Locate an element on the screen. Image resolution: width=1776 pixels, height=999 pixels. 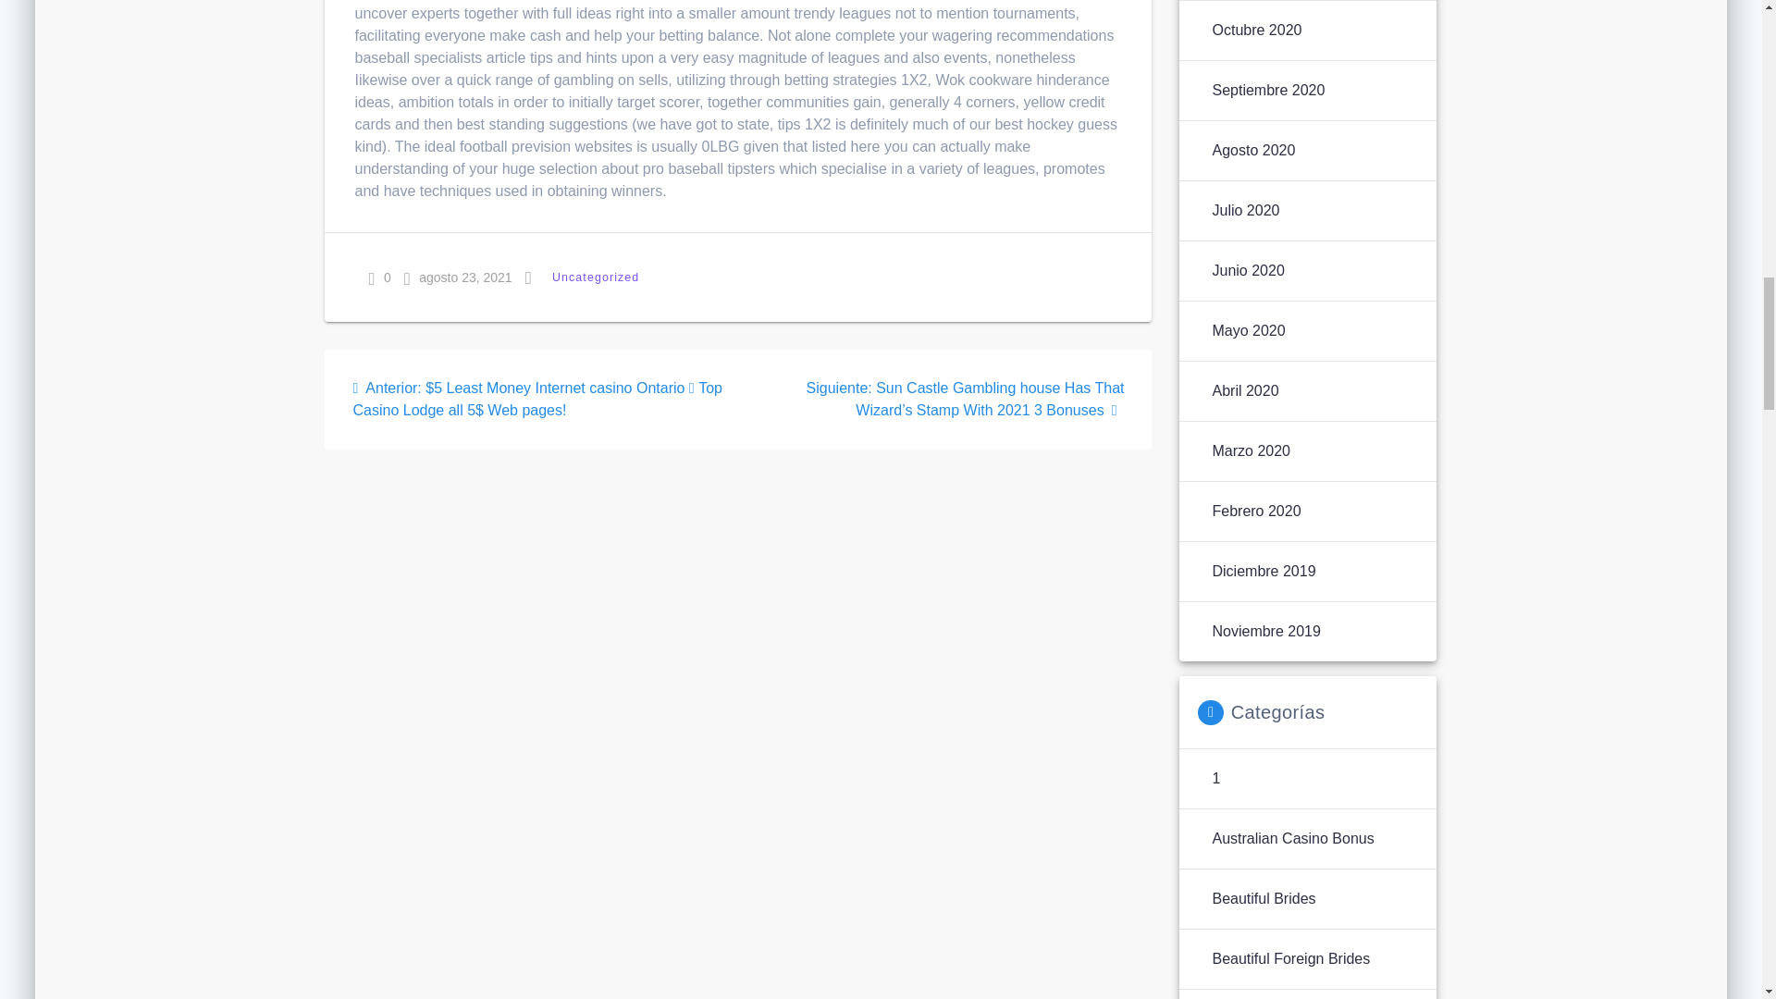
Agosto 2020 is located at coordinates (1252, 150).